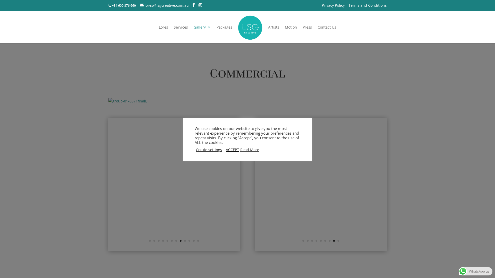 Image resolution: width=495 pixels, height=278 pixels. I want to click on Gallery, so click(202, 34).